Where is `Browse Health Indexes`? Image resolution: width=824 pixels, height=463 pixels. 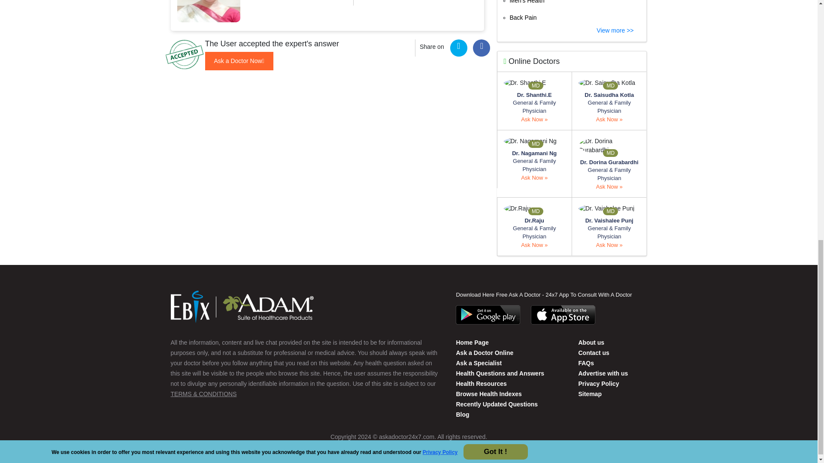 Browse Health Indexes is located at coordinates (488, 394).